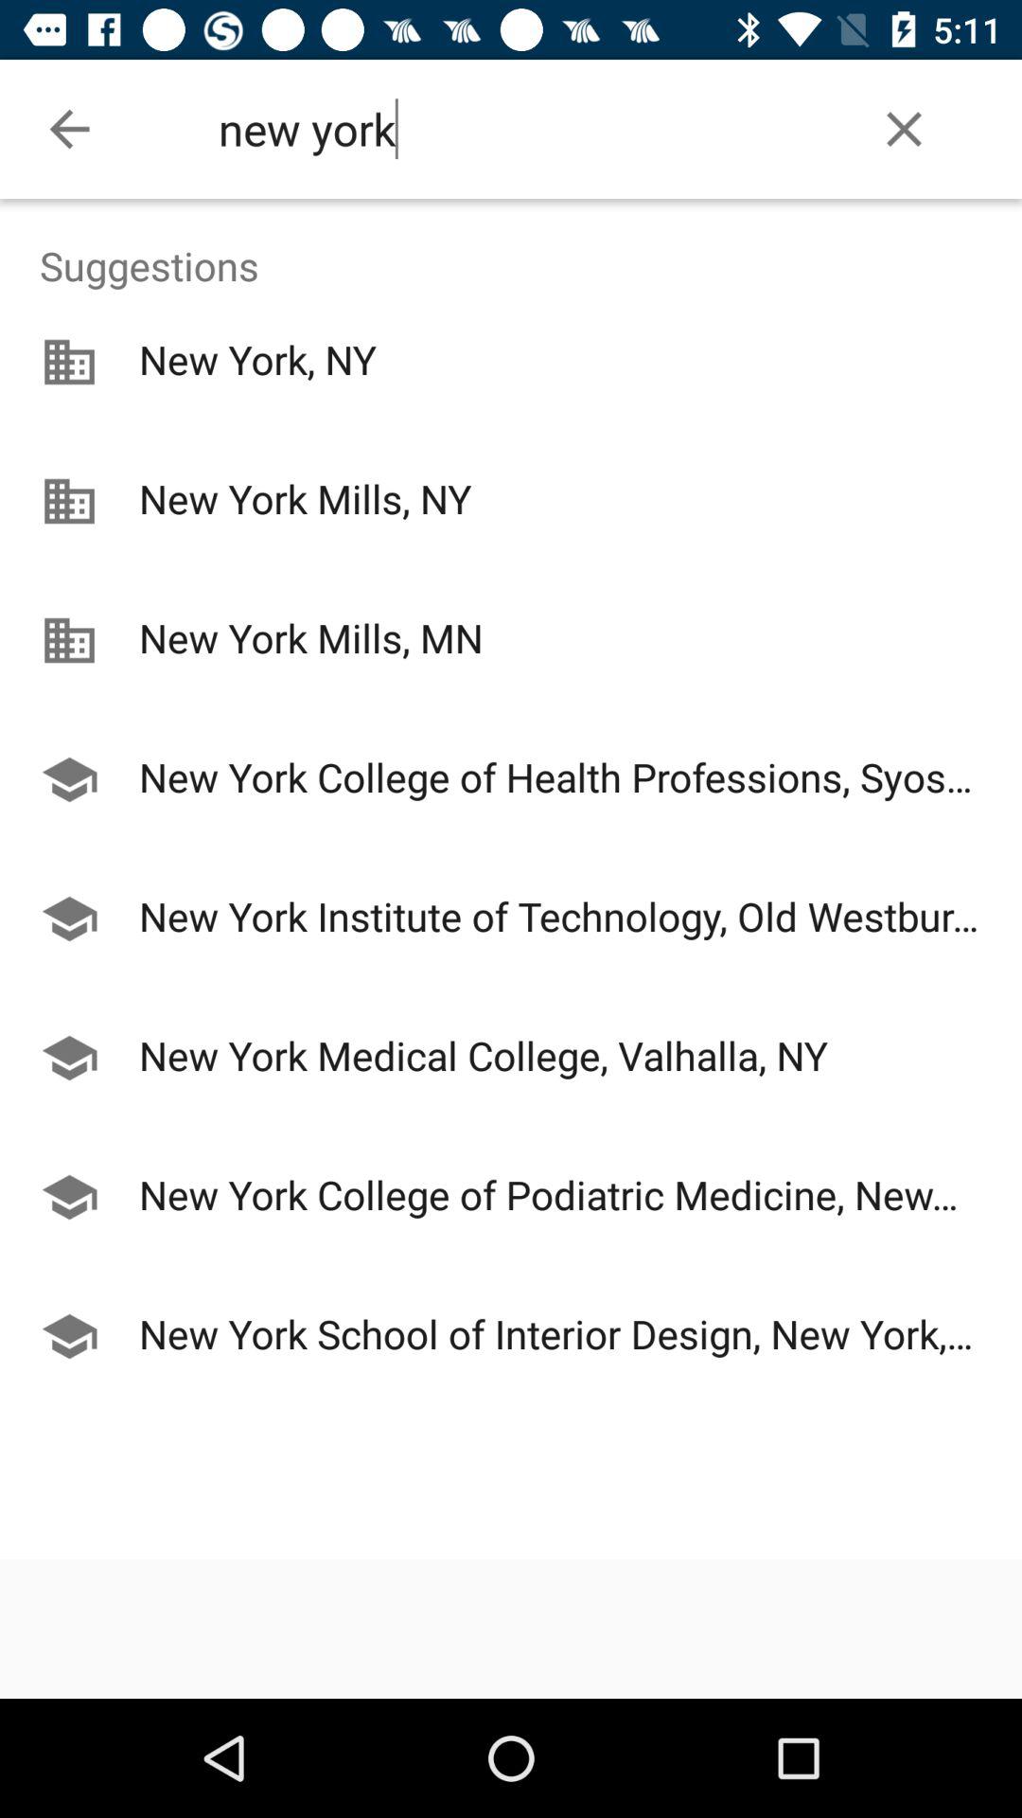 The width and height of the screenshot is (1022, 1818). I want to click on choose the item to the right of the new york, so click(905, 129).